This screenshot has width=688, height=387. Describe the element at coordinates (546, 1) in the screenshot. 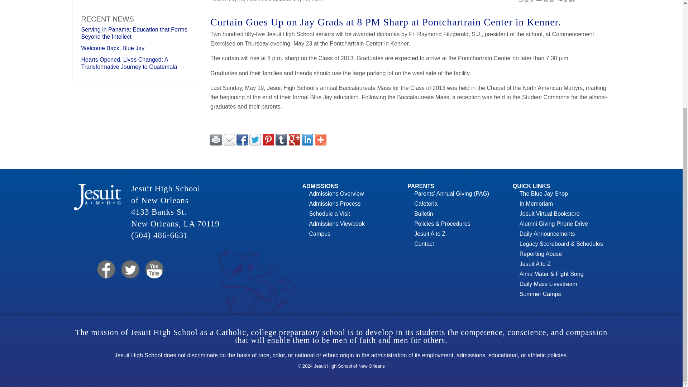

I see `email` at that location.